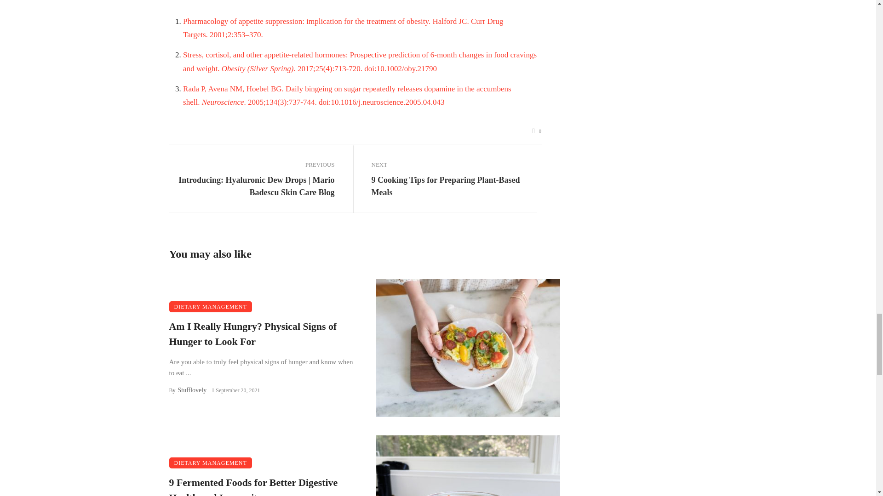  Describe the element at coordinates (263, 485) in the screenshot. I see `9 Fermented Foods for Better Digestive Health and Immunity` at that location.